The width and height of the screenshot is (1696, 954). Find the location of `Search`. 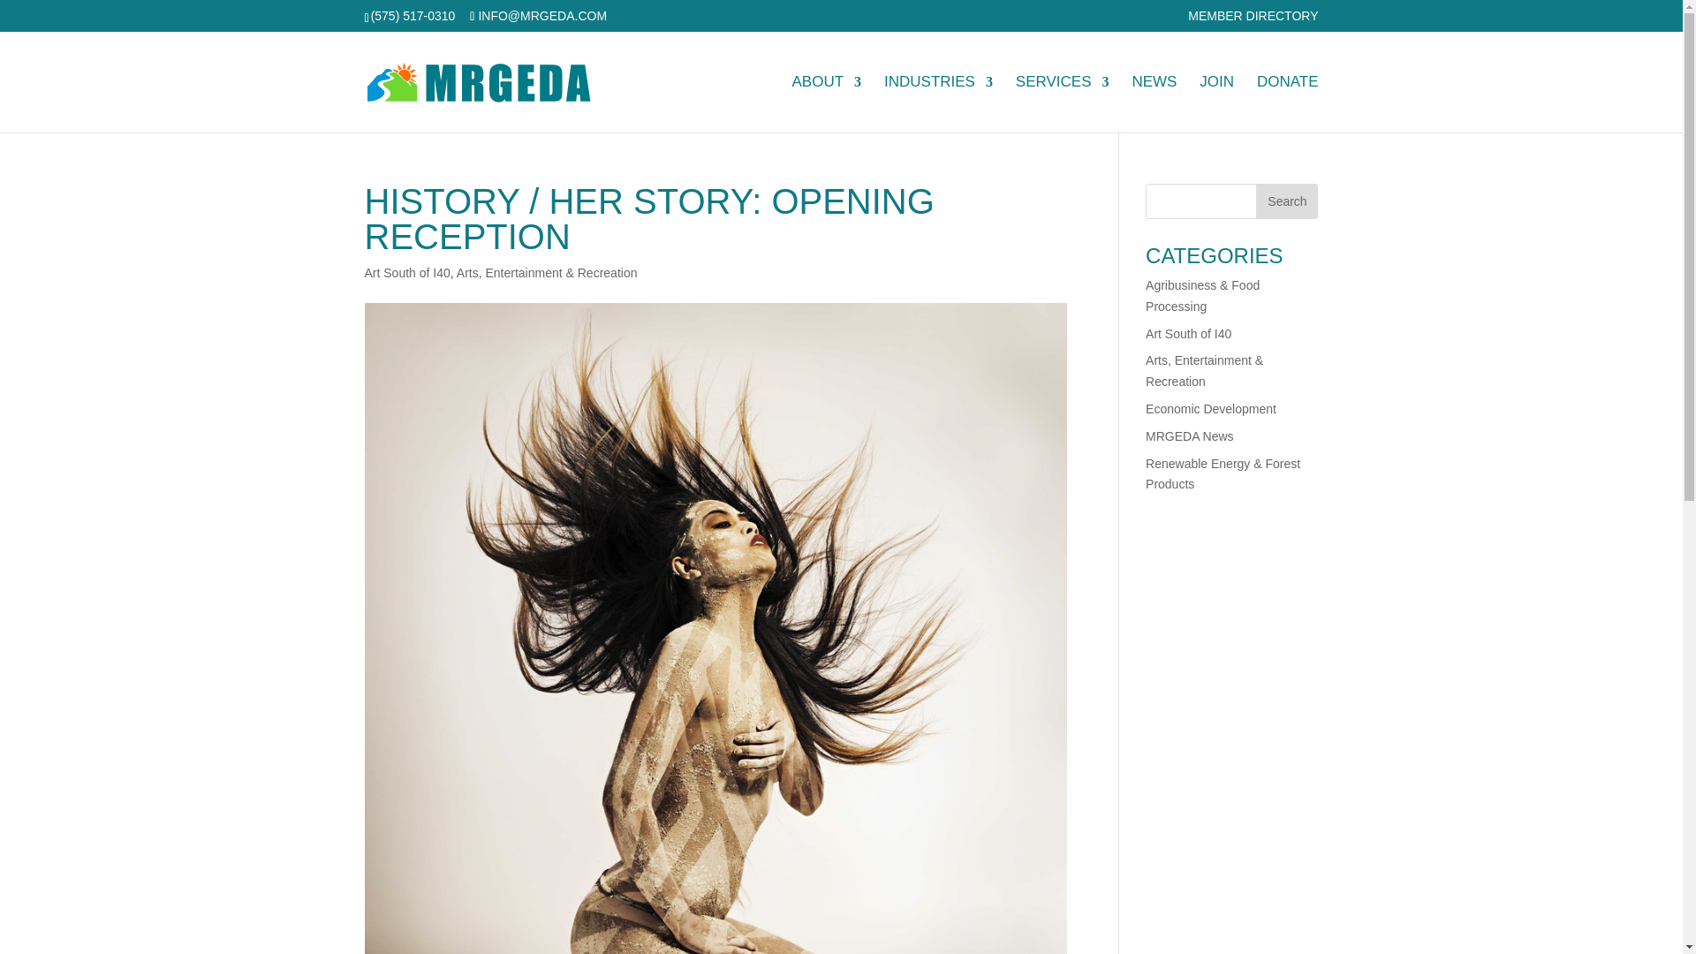

Search is located at coordinates (1286, 201).